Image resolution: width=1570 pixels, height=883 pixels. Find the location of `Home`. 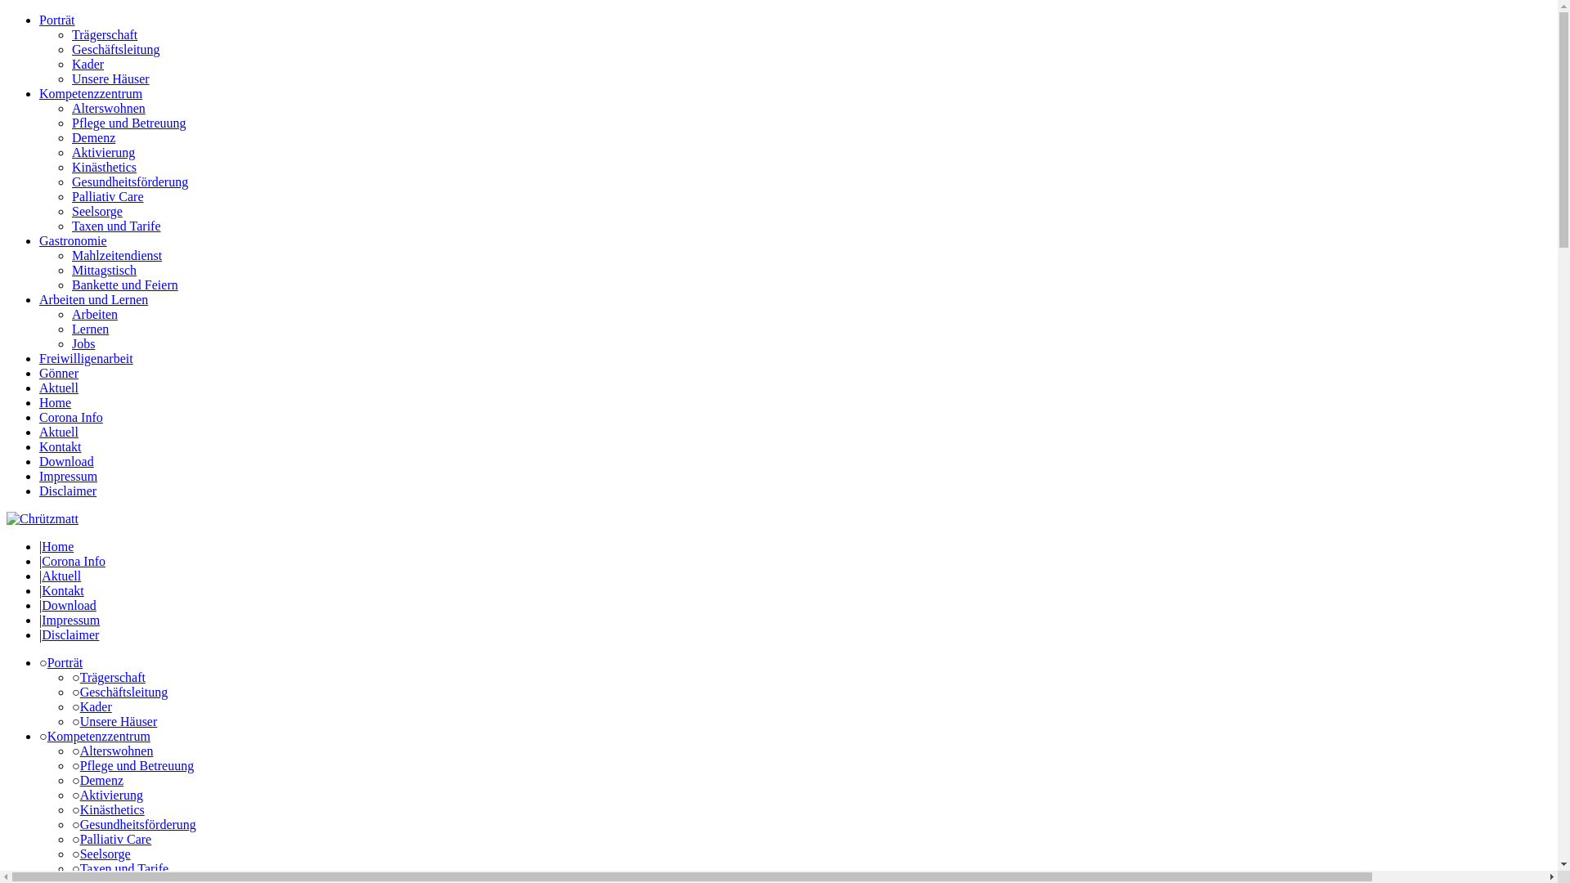

Home is located at coordinates (57, 546).